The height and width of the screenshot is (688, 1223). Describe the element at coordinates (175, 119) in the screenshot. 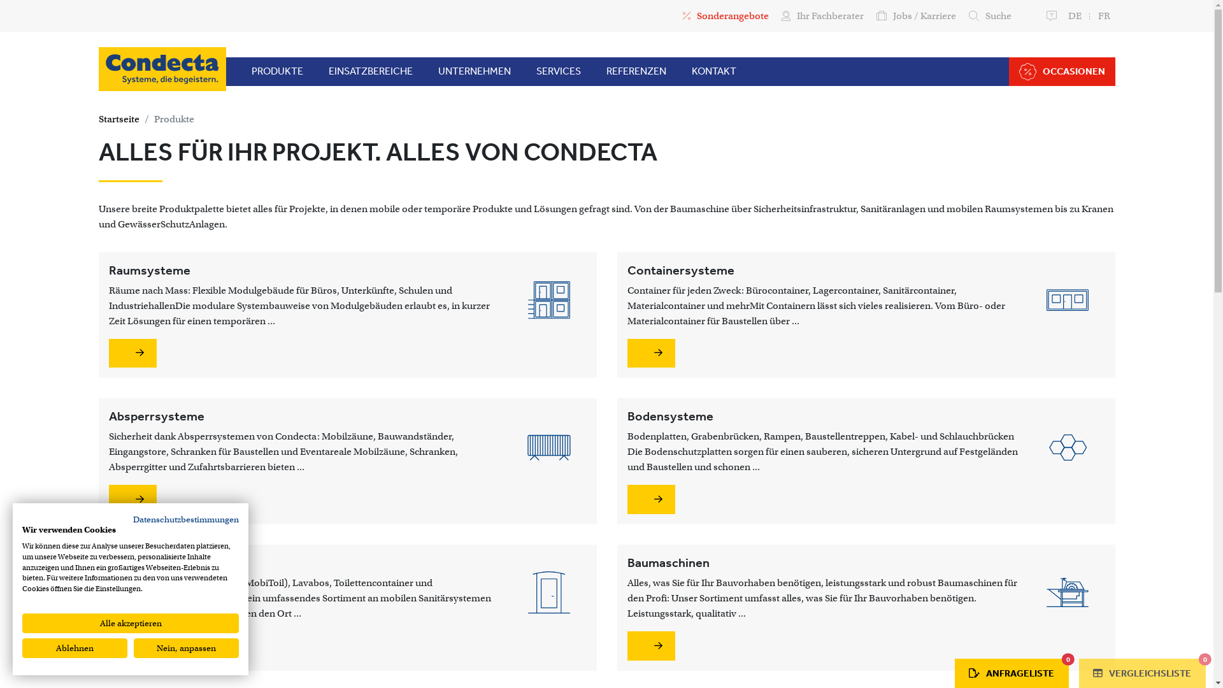

I see `Produkte` at that location.